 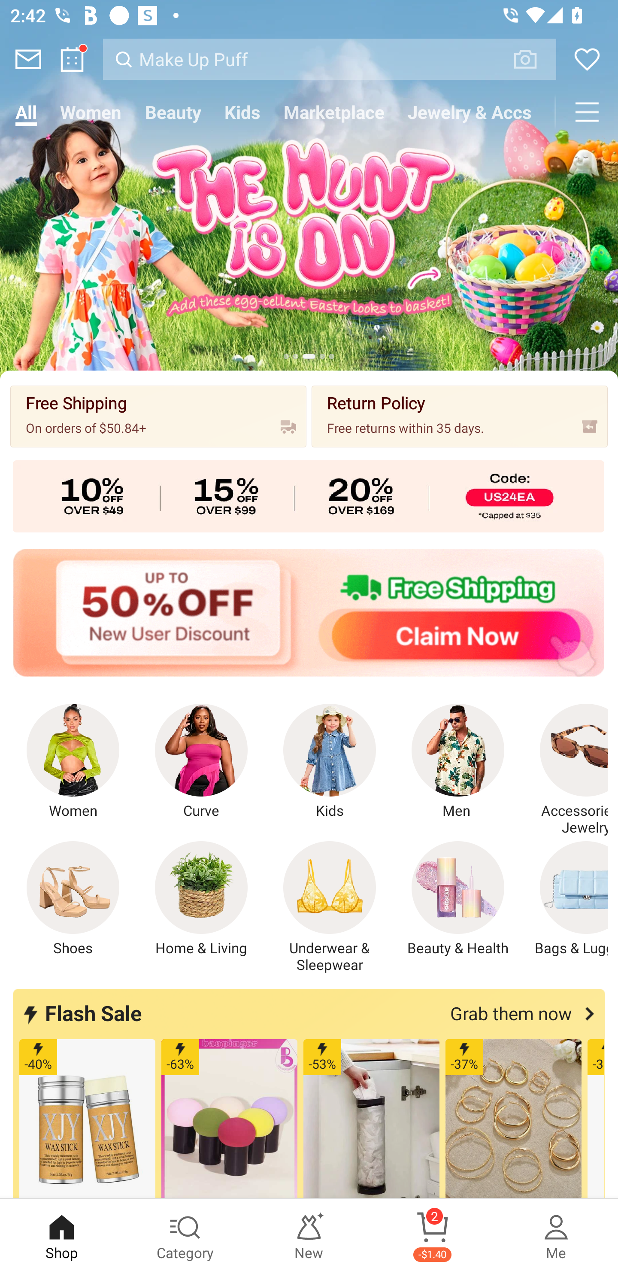 What do you see at coordinates (309, 1235) in the screenshot?
I see `New` at bounding box center [309, 1235].